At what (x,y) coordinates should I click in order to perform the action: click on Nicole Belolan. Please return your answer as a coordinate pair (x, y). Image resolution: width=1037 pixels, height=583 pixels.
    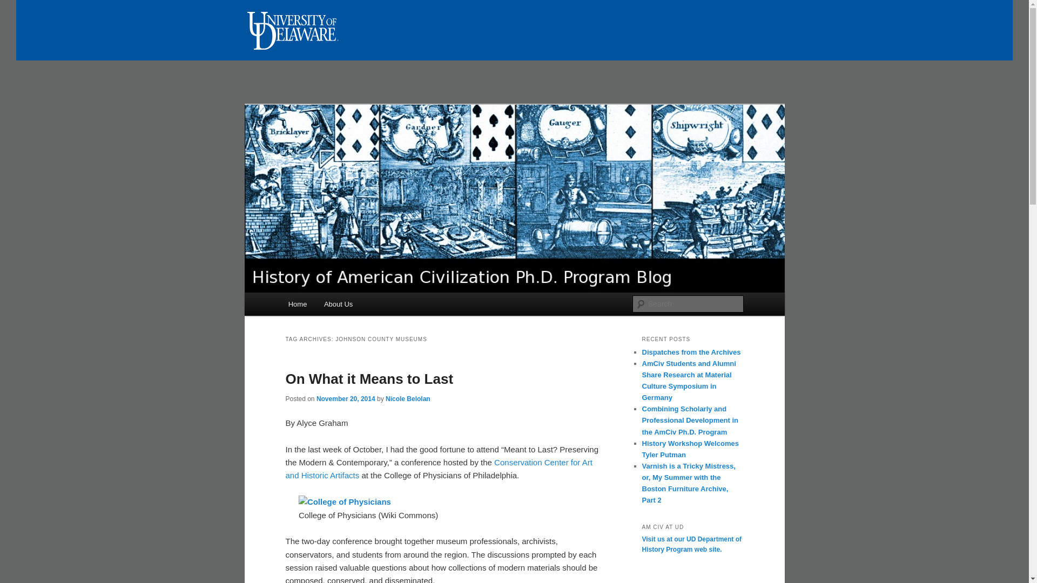
    Looking at the image, I should click on (408, 399).